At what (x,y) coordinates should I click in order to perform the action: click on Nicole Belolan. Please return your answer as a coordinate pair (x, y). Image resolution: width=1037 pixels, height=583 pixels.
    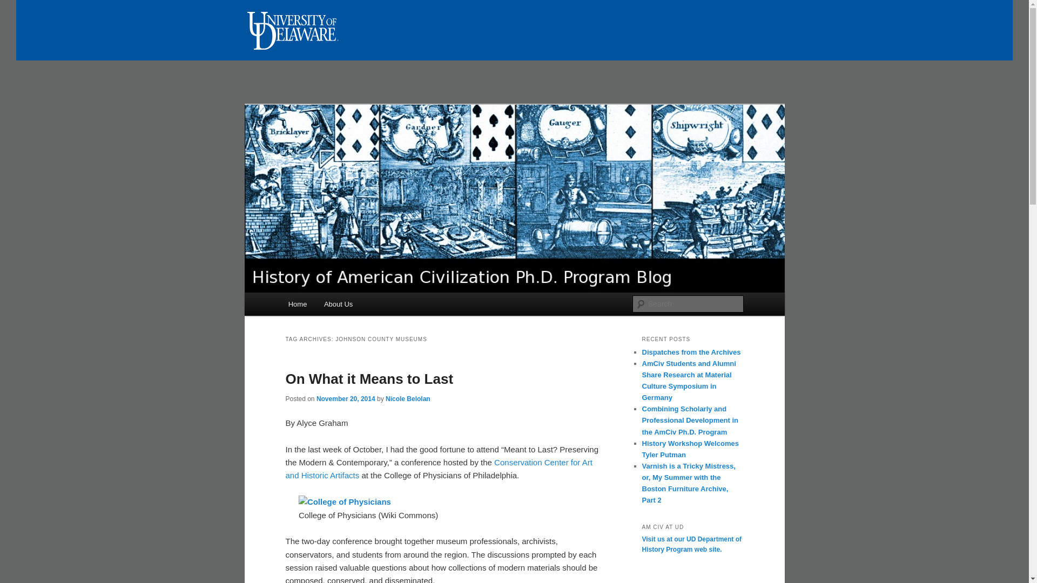
    Looking at the image, I should click on (408, 399).